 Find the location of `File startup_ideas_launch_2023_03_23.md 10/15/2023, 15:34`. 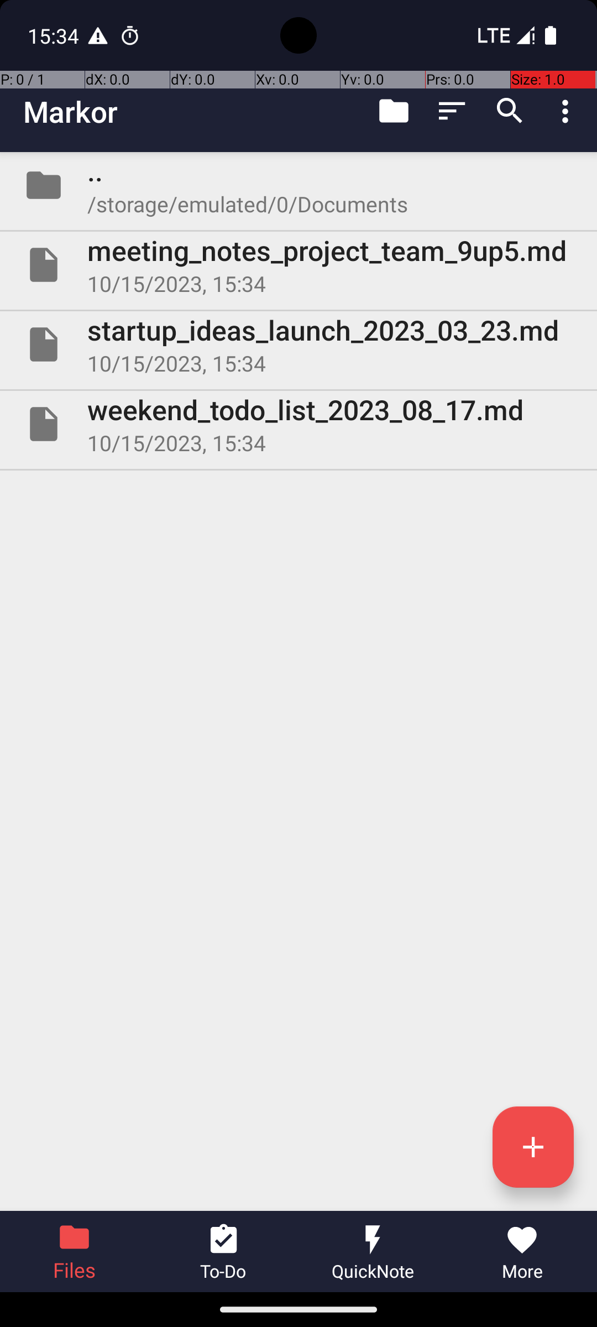

File startup_ideas_launch_2023_03_23.md 10/15/2023, 15:34 is located at coordinates (298, 344).